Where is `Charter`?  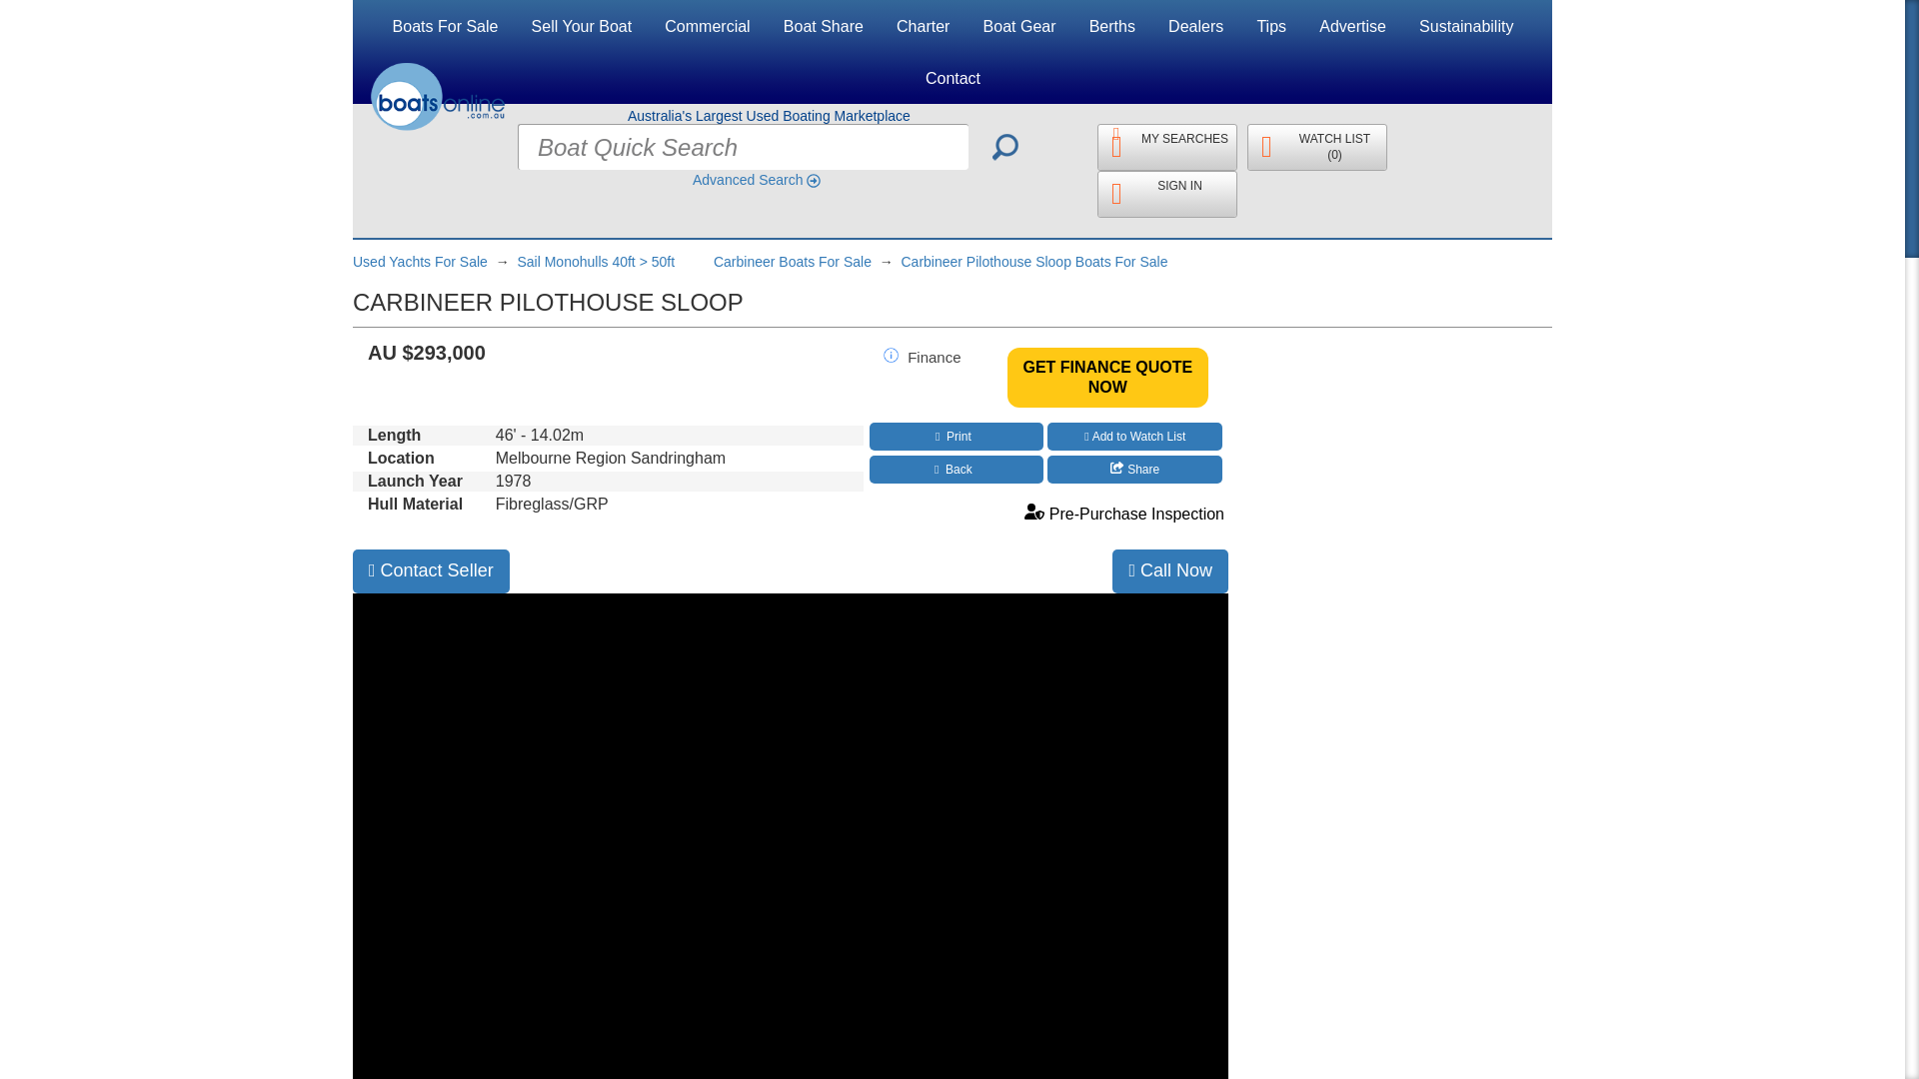 Charter is located at coordinates (923, 26).